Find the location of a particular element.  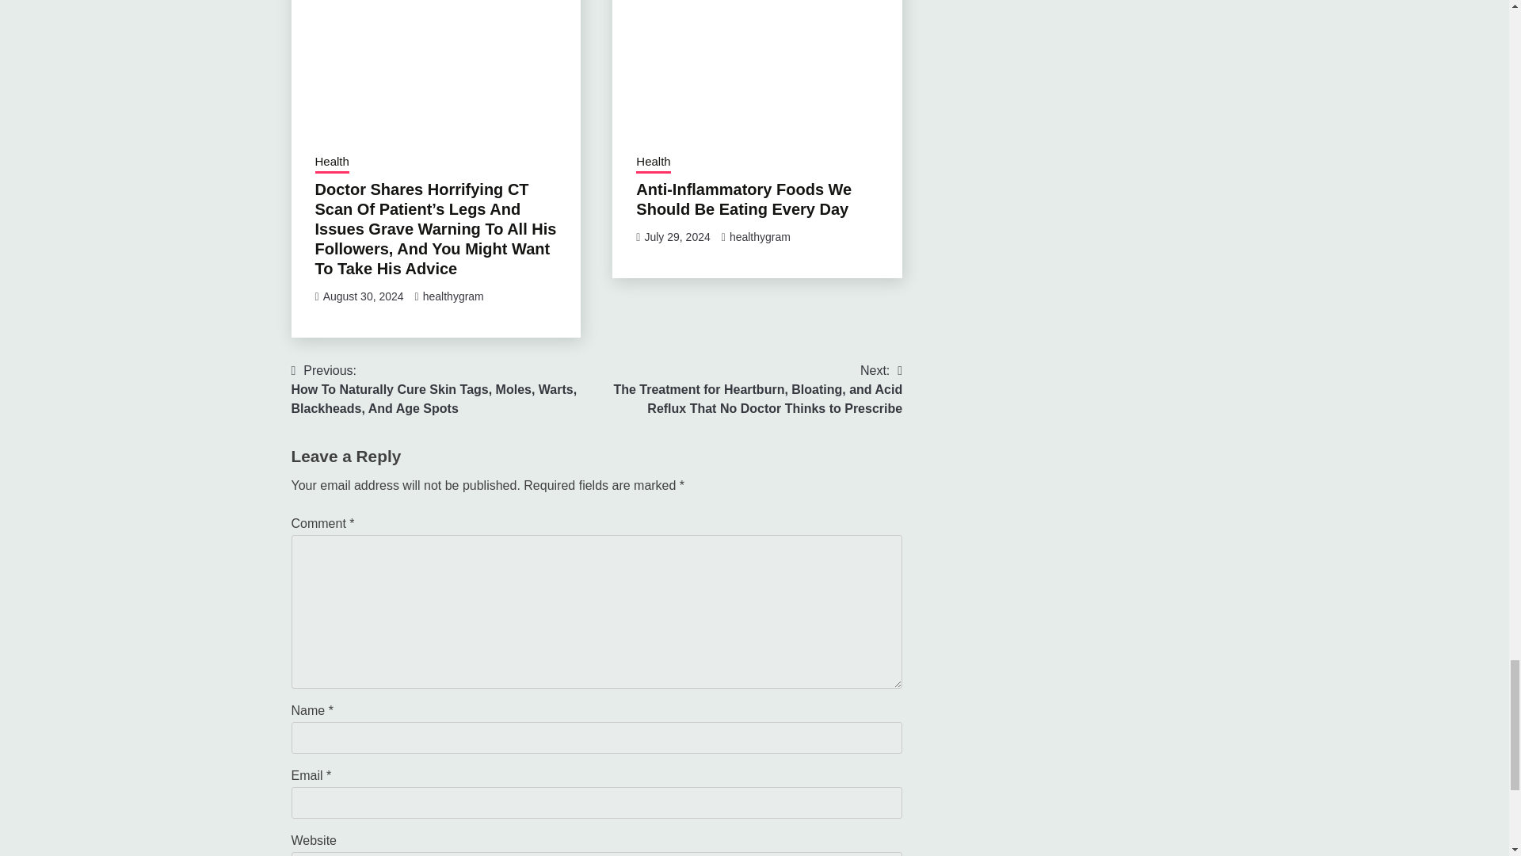

healthygram is located at coordinates (453, 296).